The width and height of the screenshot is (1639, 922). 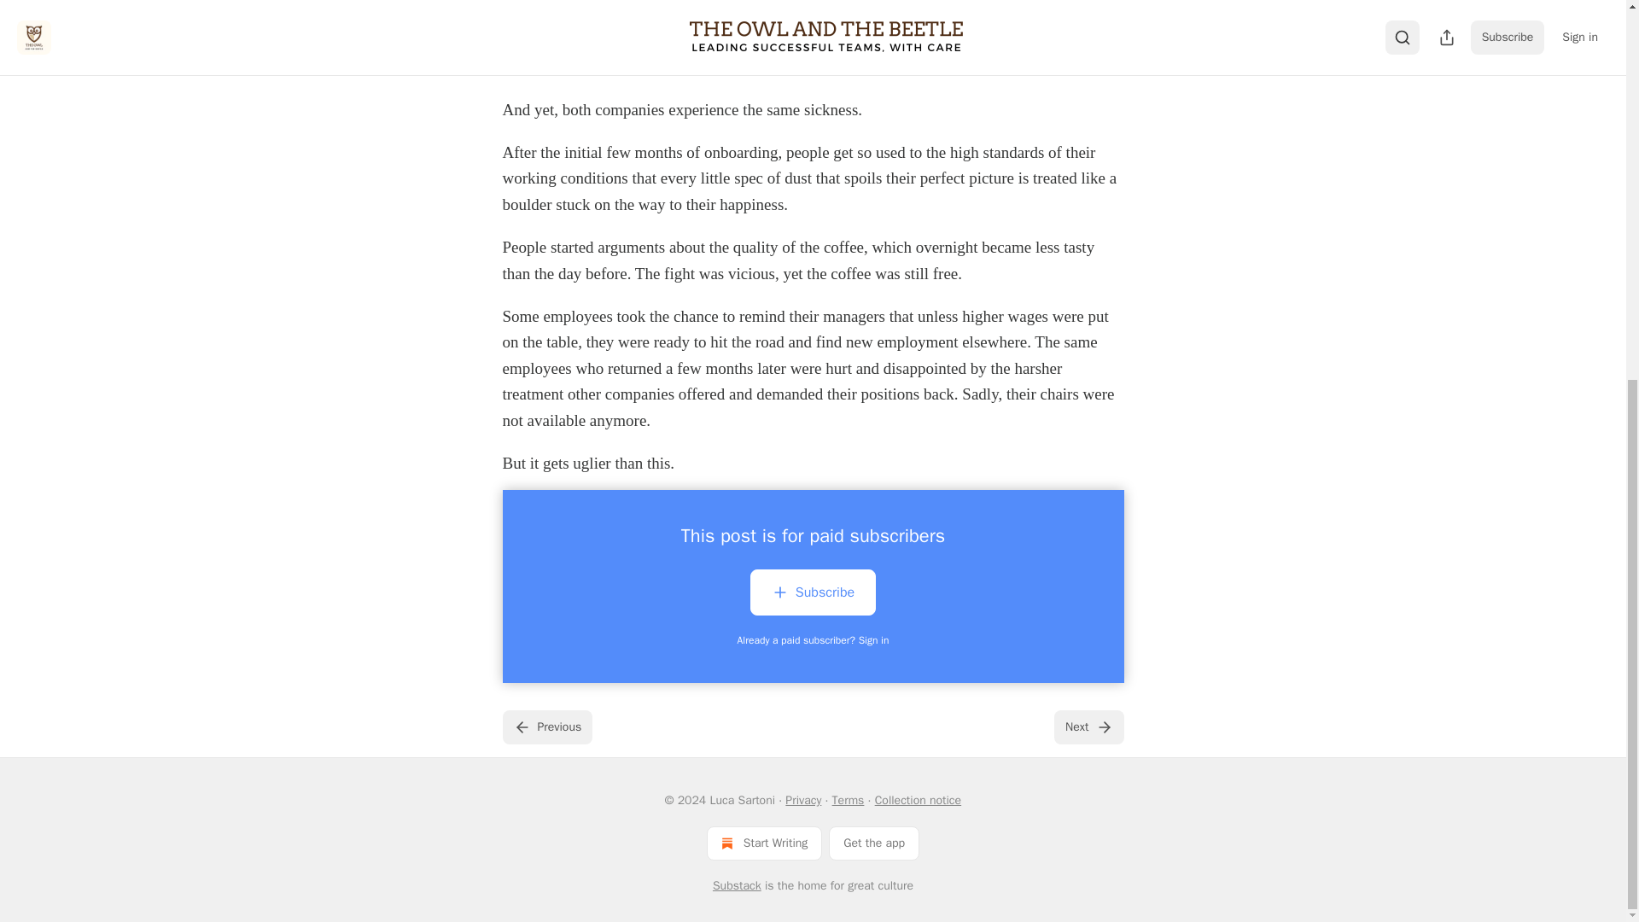 I want to click on Get the app, so click(x=874, y=843).